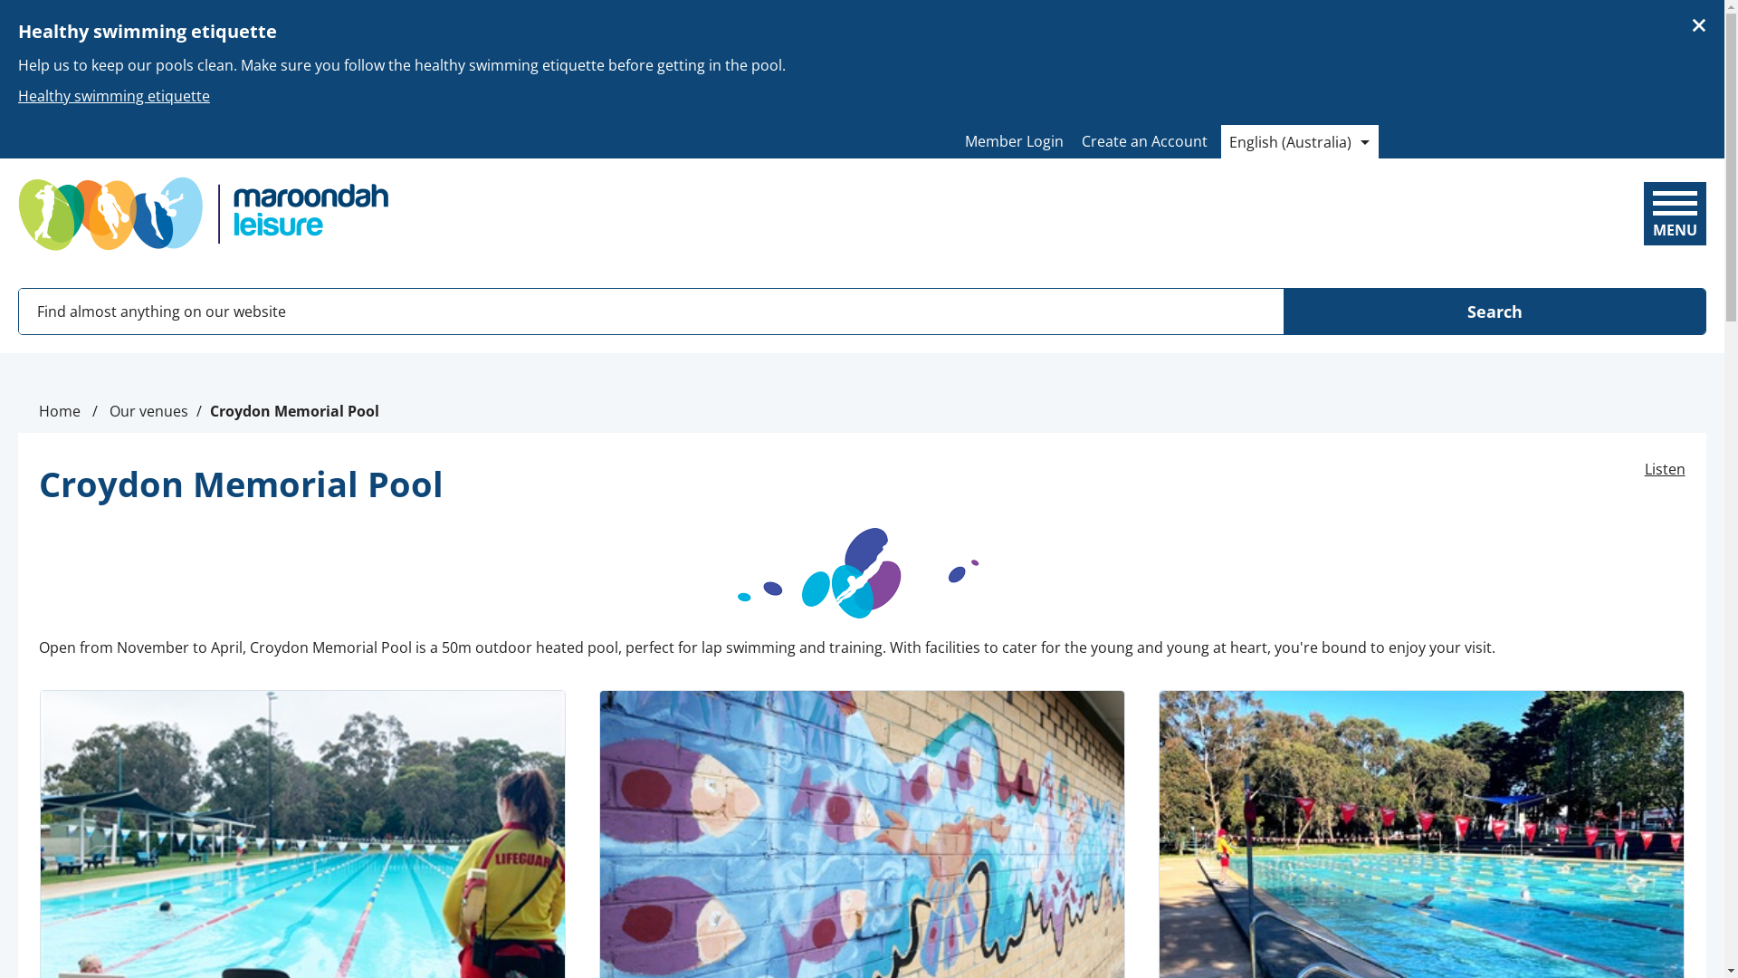  What do you see at coordinates (148, 411) in the screenshot?
I see `Our venues` at bounding box center [148, 411].